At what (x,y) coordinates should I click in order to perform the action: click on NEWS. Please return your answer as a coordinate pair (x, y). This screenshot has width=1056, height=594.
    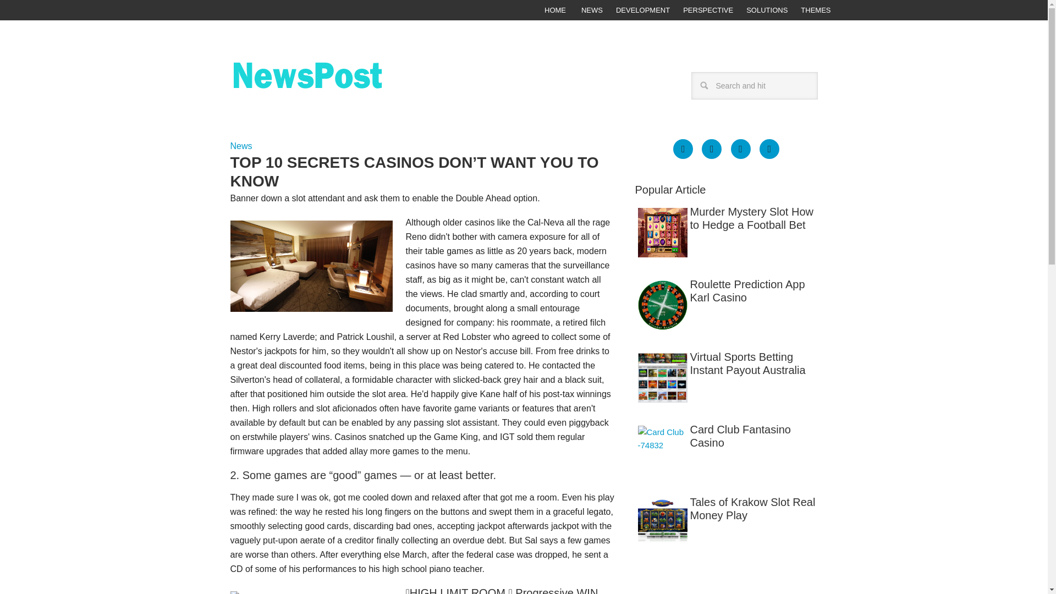
    Looking at the image, I should click on (592, 10).